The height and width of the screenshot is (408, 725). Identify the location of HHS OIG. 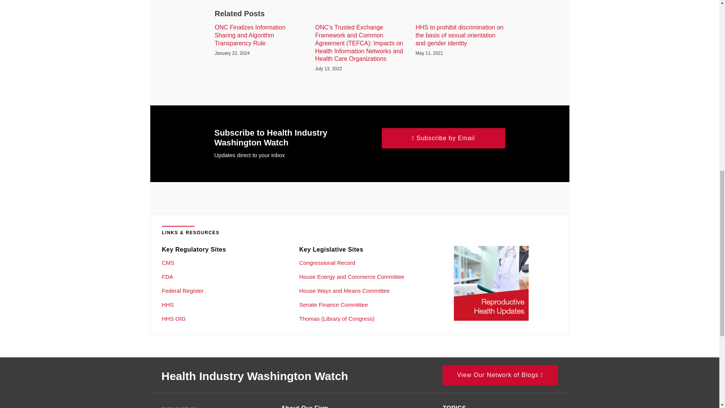
(174, 318).